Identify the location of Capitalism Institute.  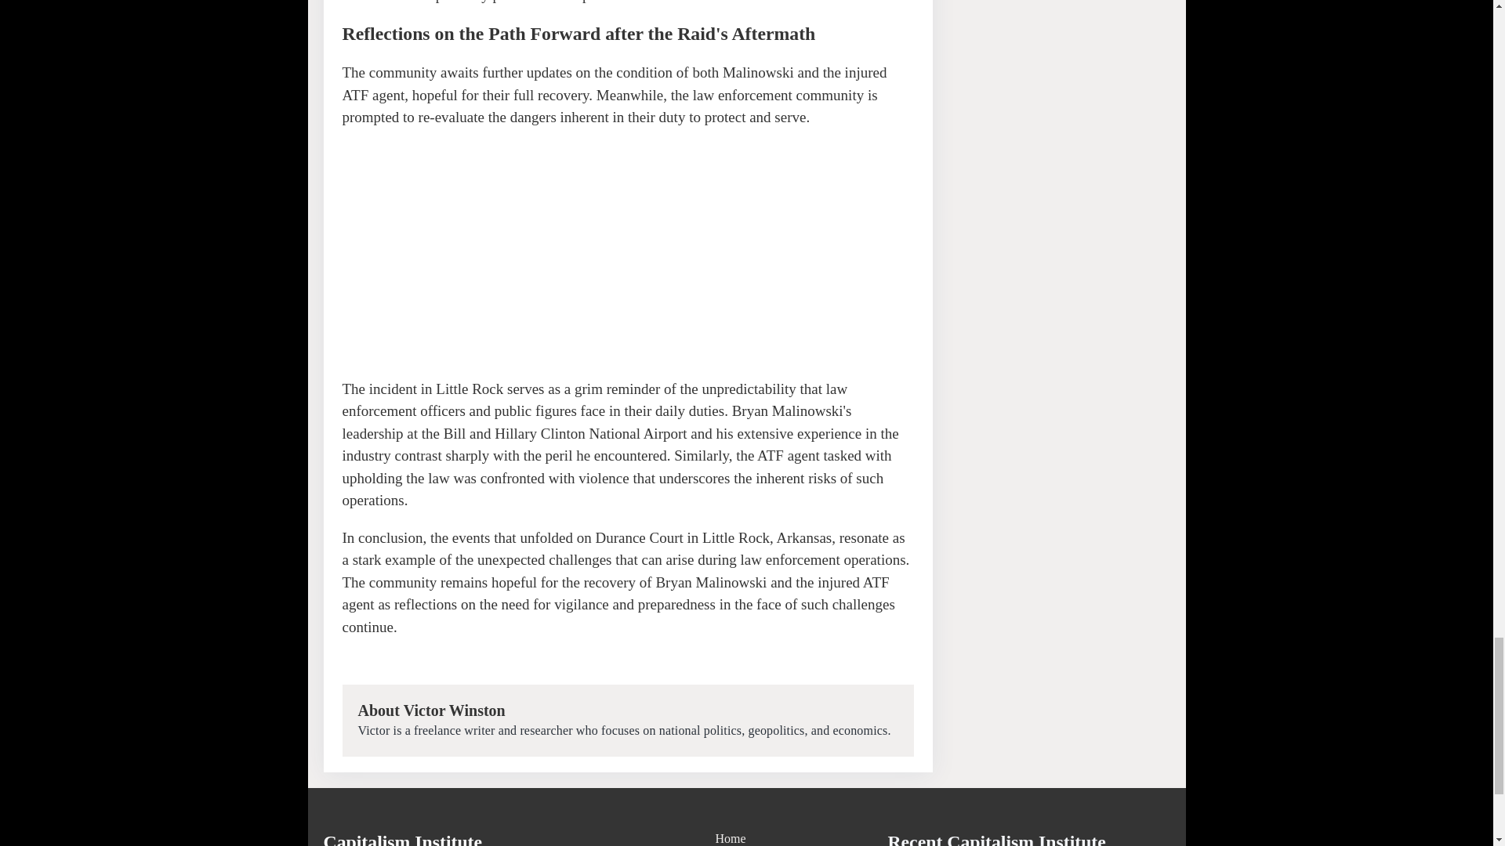
(403, 838).